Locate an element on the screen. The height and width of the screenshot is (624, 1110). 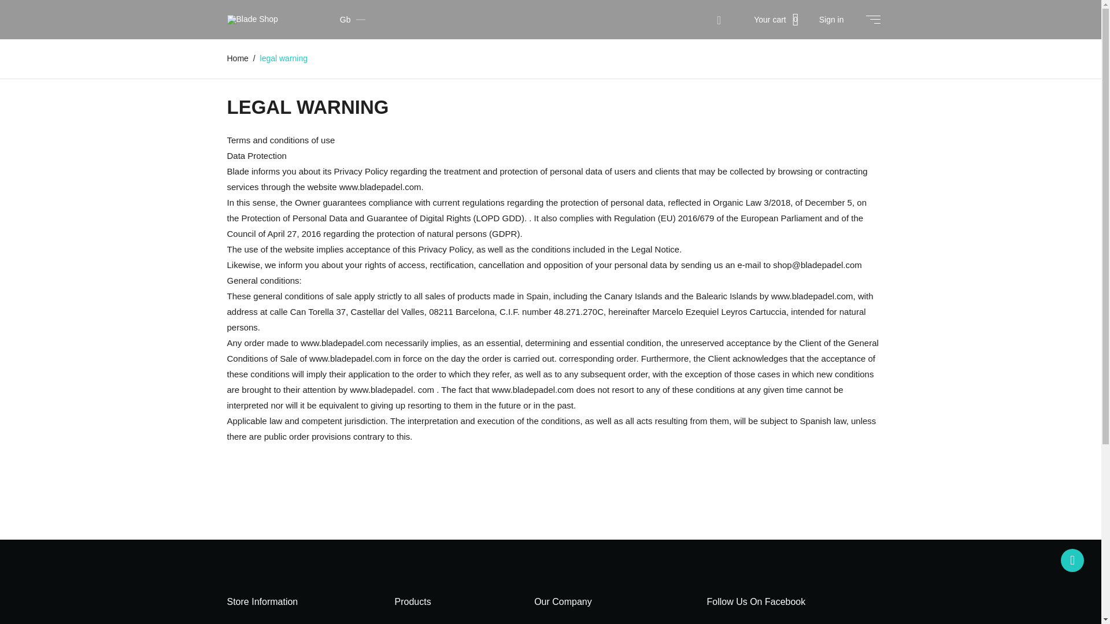
Log in to your customer account is located at coordinates (831, 20).